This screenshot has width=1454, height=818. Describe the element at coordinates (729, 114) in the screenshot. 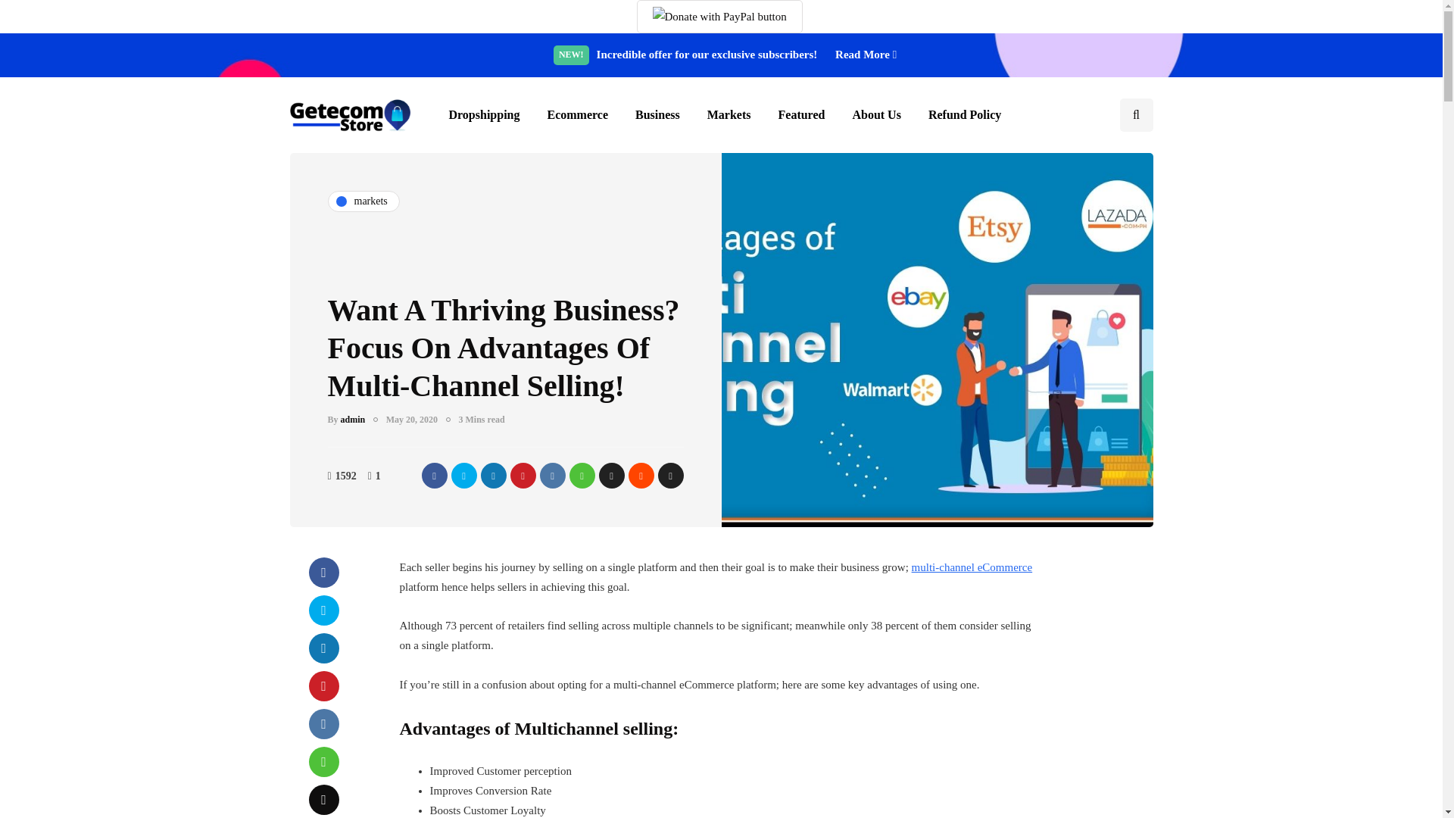

I see `Markets` at that location.